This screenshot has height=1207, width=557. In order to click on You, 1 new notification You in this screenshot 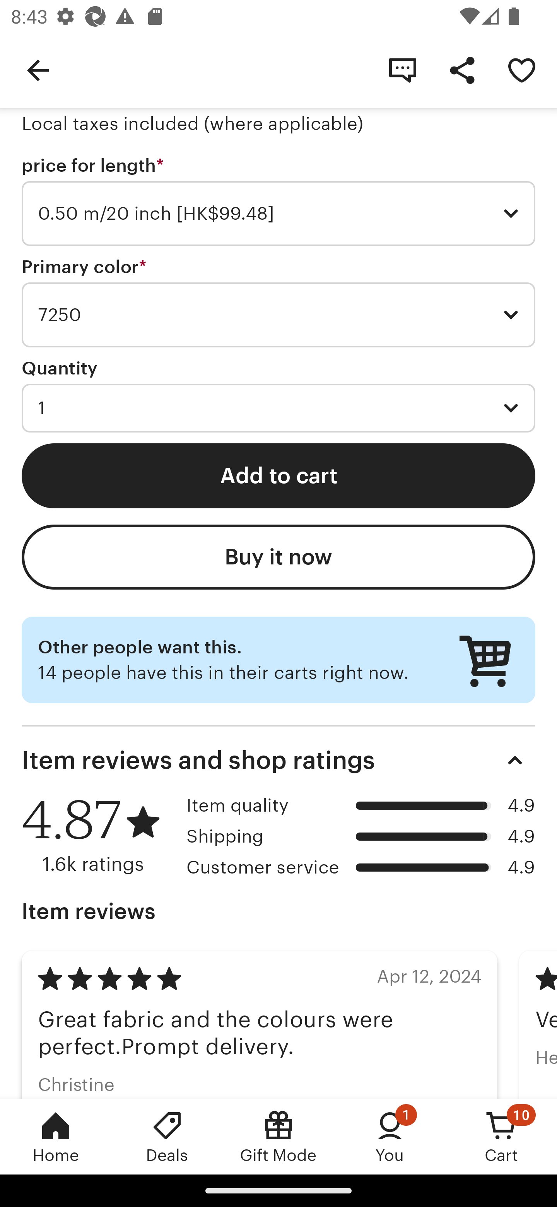, I will do `click(390, 1136)`.